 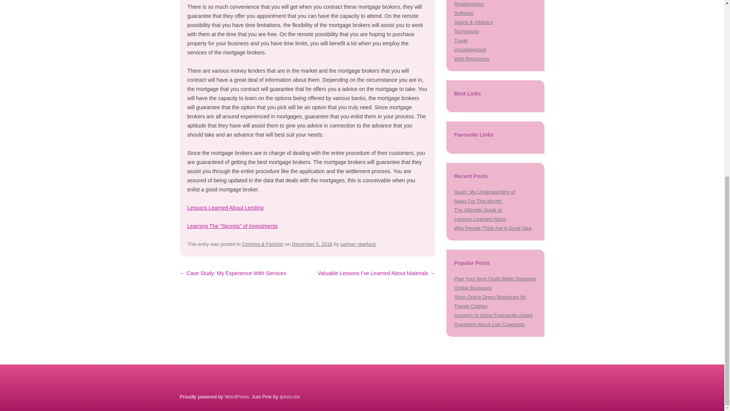 What do you see at coordinates (478, 210) in the screenshot?
I see `The Ultimate Guide to` at bounding box center [478, 210].